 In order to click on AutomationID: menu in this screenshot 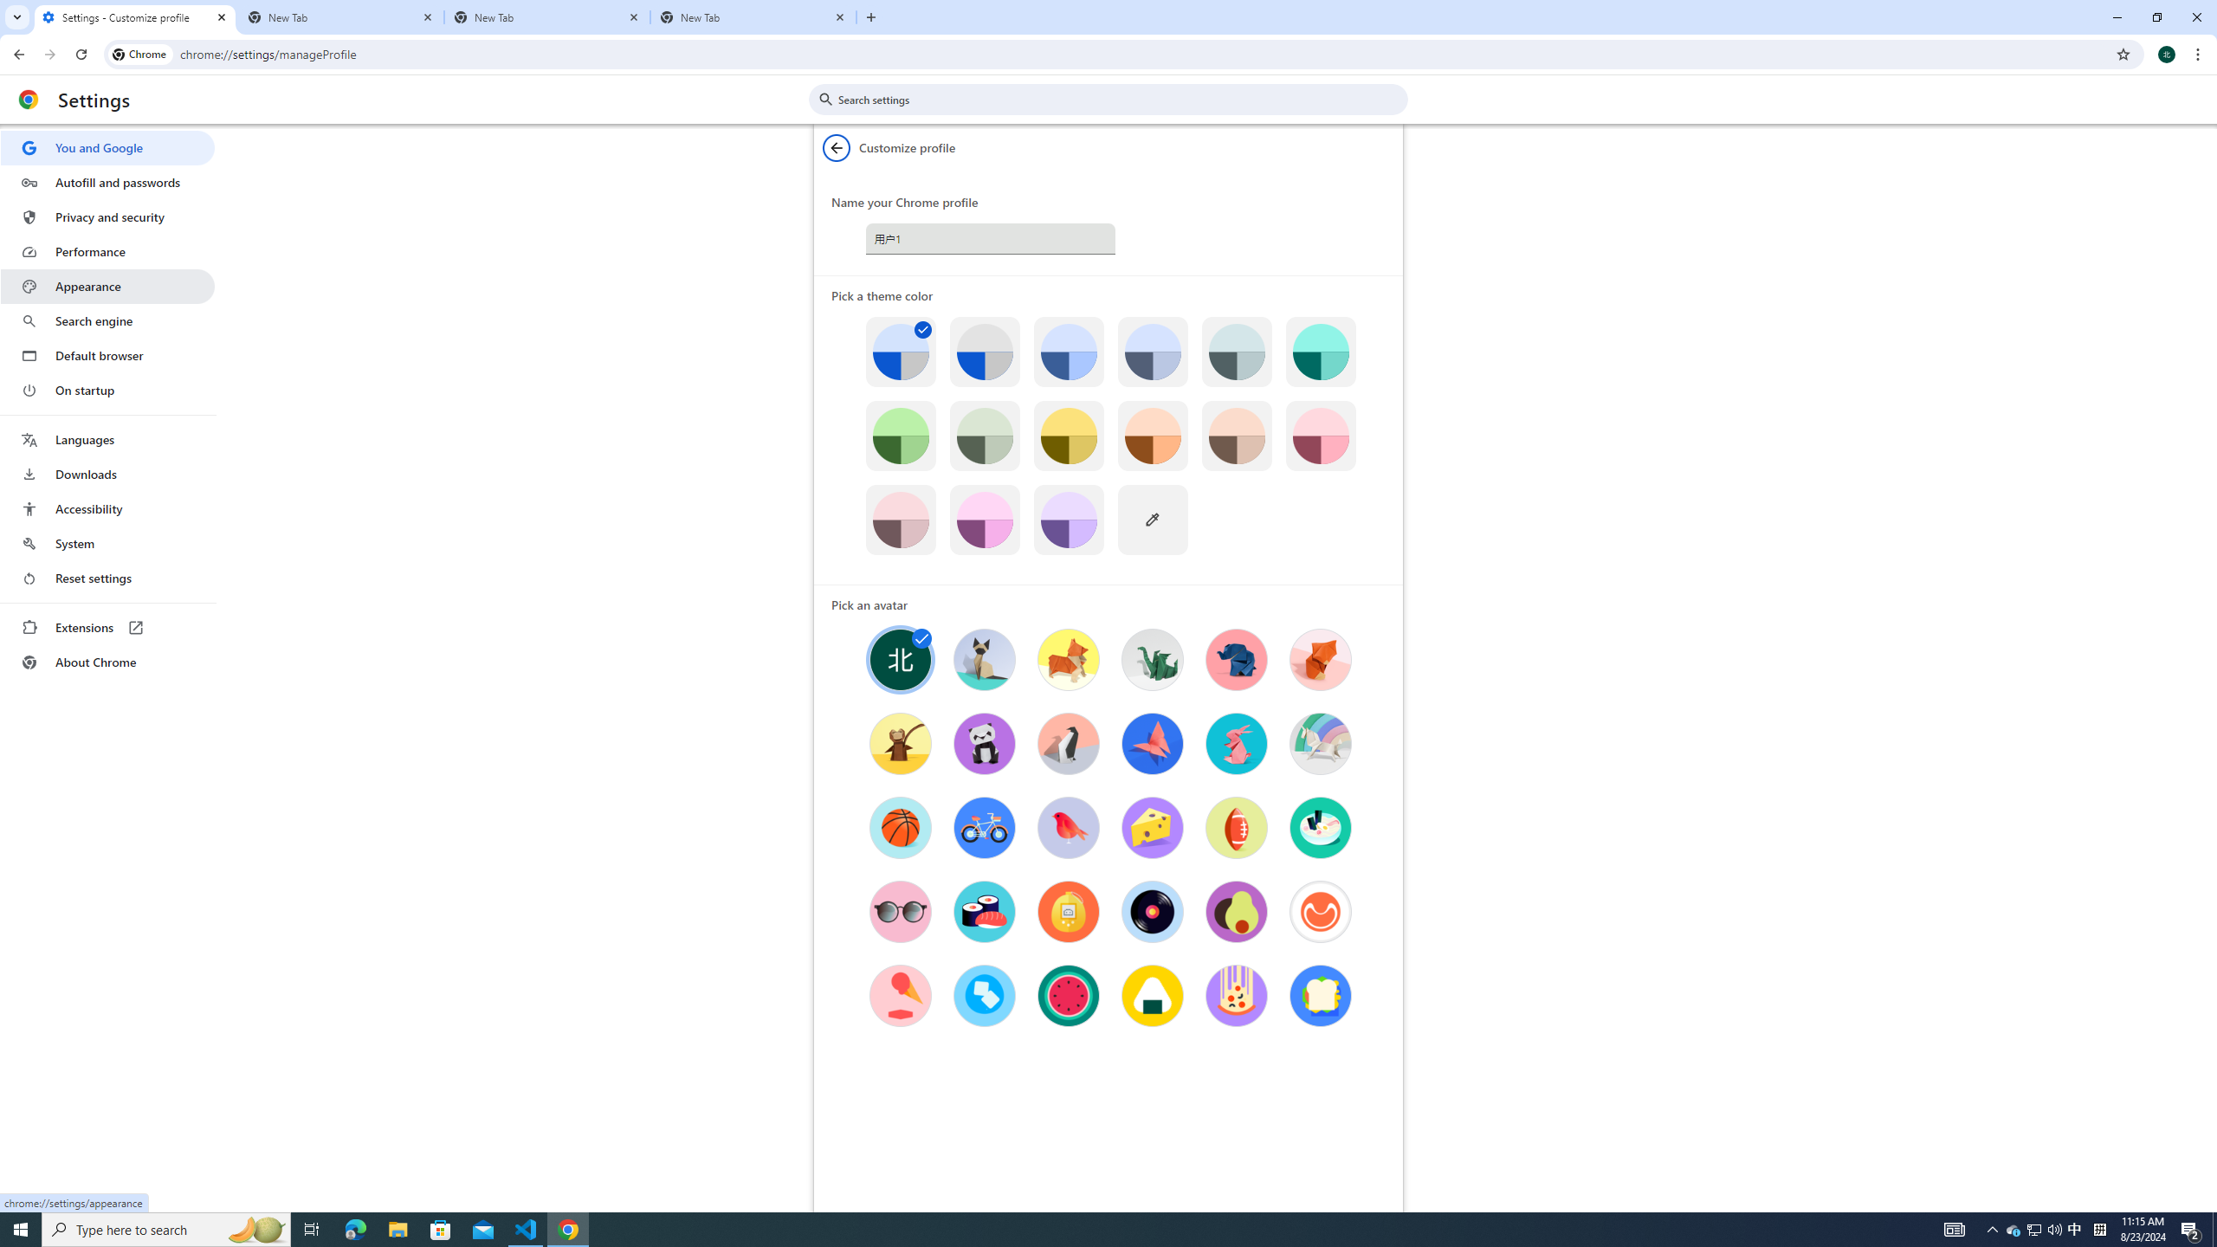, I will do `click(108, 405)`.